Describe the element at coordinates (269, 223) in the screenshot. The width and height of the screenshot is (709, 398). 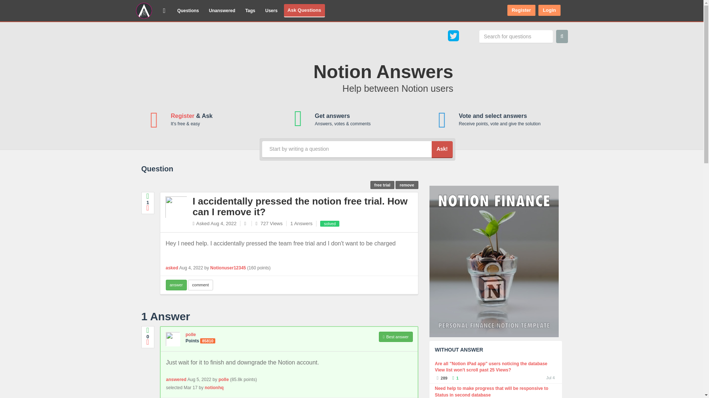
I see `Total views` at that location.